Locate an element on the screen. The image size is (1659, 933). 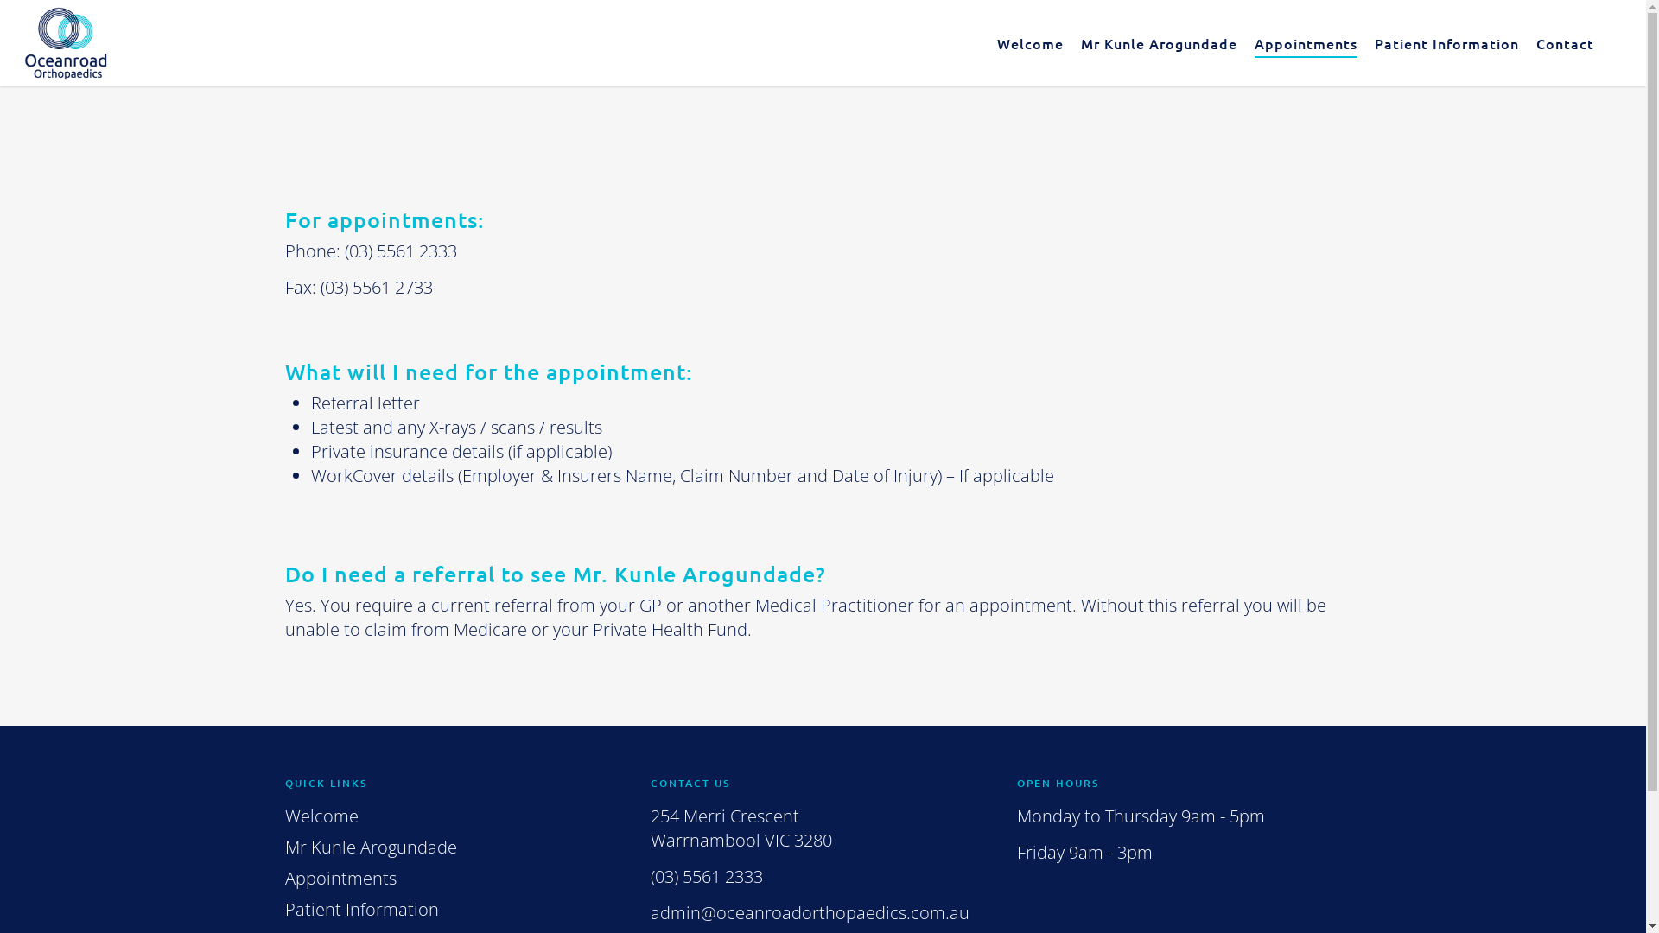
Mr Kunle Arogundade is located at coordinates (1160, 47).